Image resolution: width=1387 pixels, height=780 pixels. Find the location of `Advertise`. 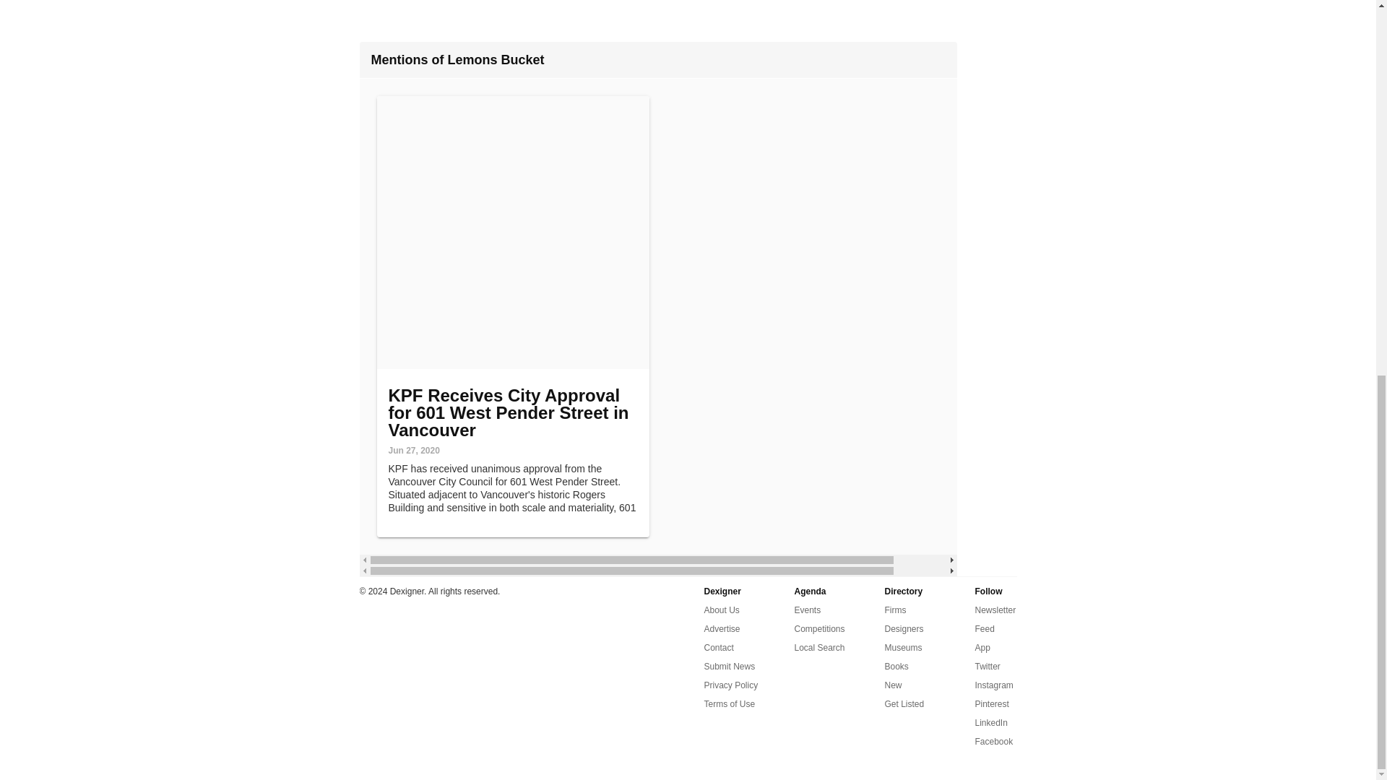

Advertise is located at coordinates (721, 628).